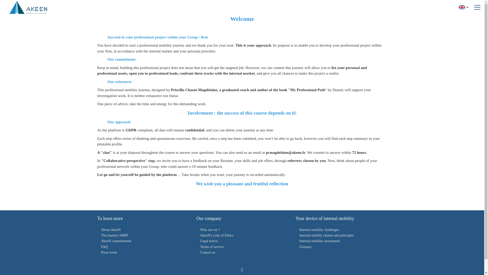 The image size is (488, 275). What do you see at coordinates (212, 247) in the screenshot?
I see `Terms of service` at bounding box center [212, 247].